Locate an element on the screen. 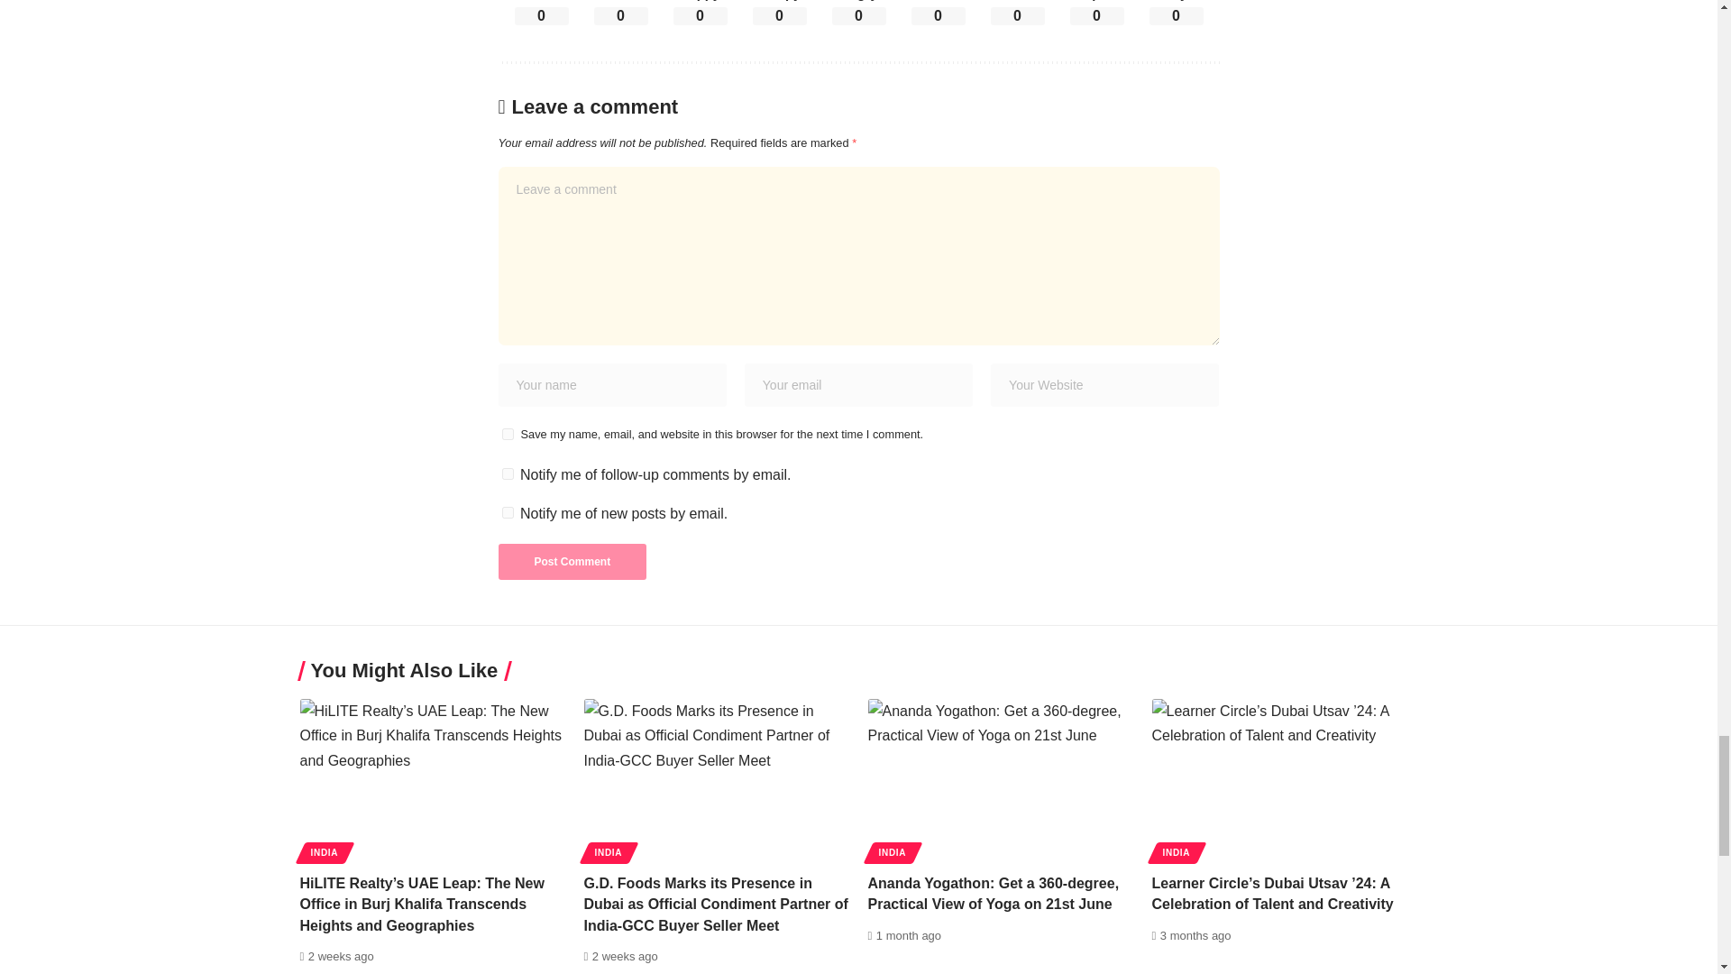 The image size is (1731, 974). subscribe is located at coordinates (507, 474).